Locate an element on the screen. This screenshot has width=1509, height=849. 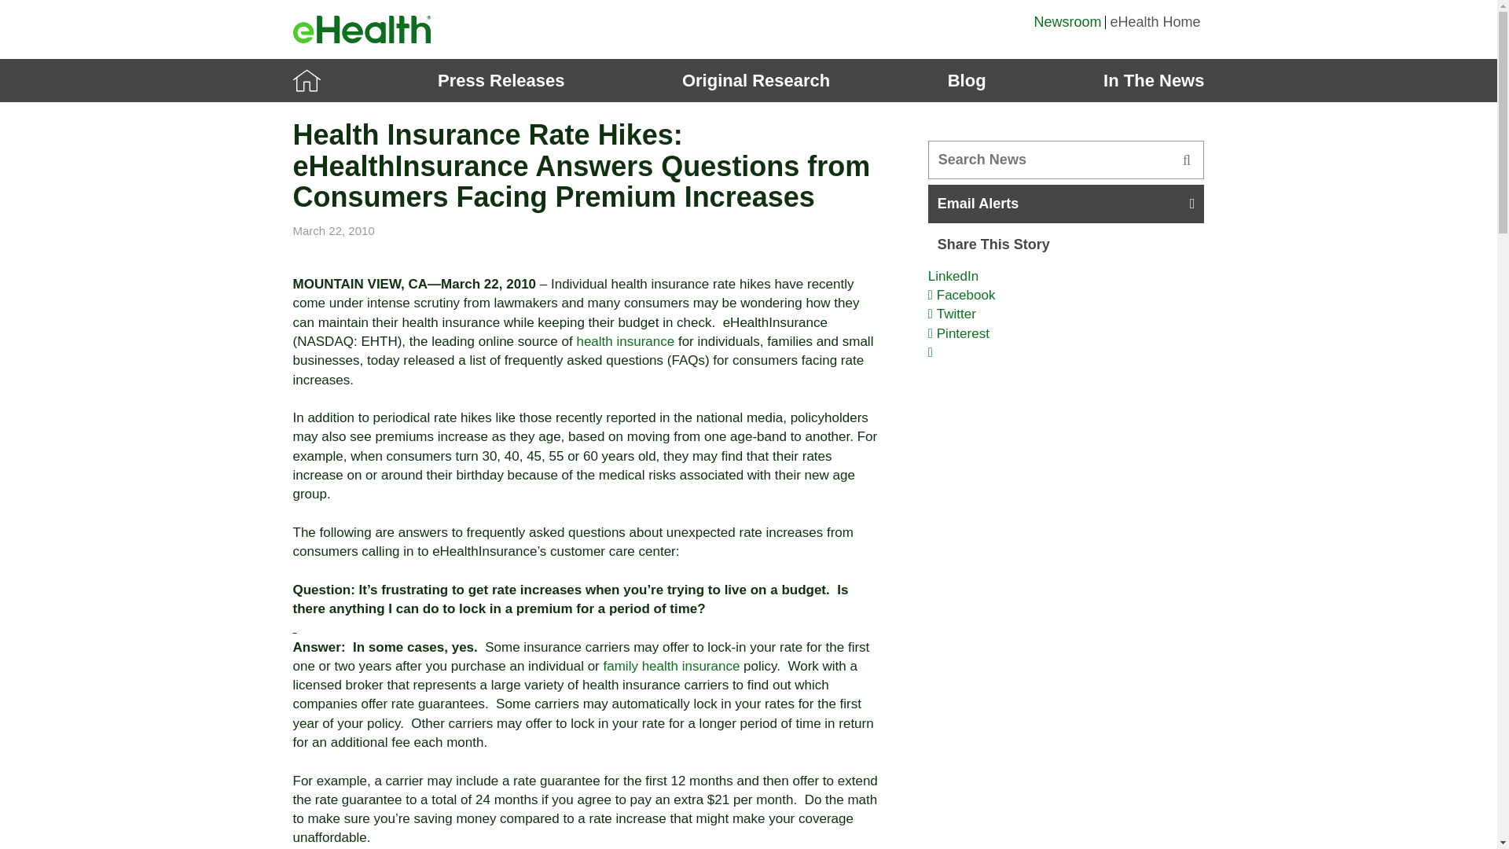
In The News is located at coordinates (1154, 80).